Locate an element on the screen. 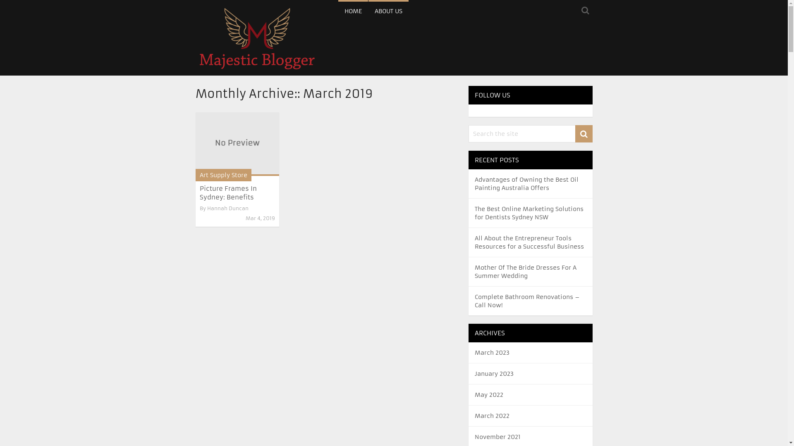  March 2023 is located at coordinates (492, 353).